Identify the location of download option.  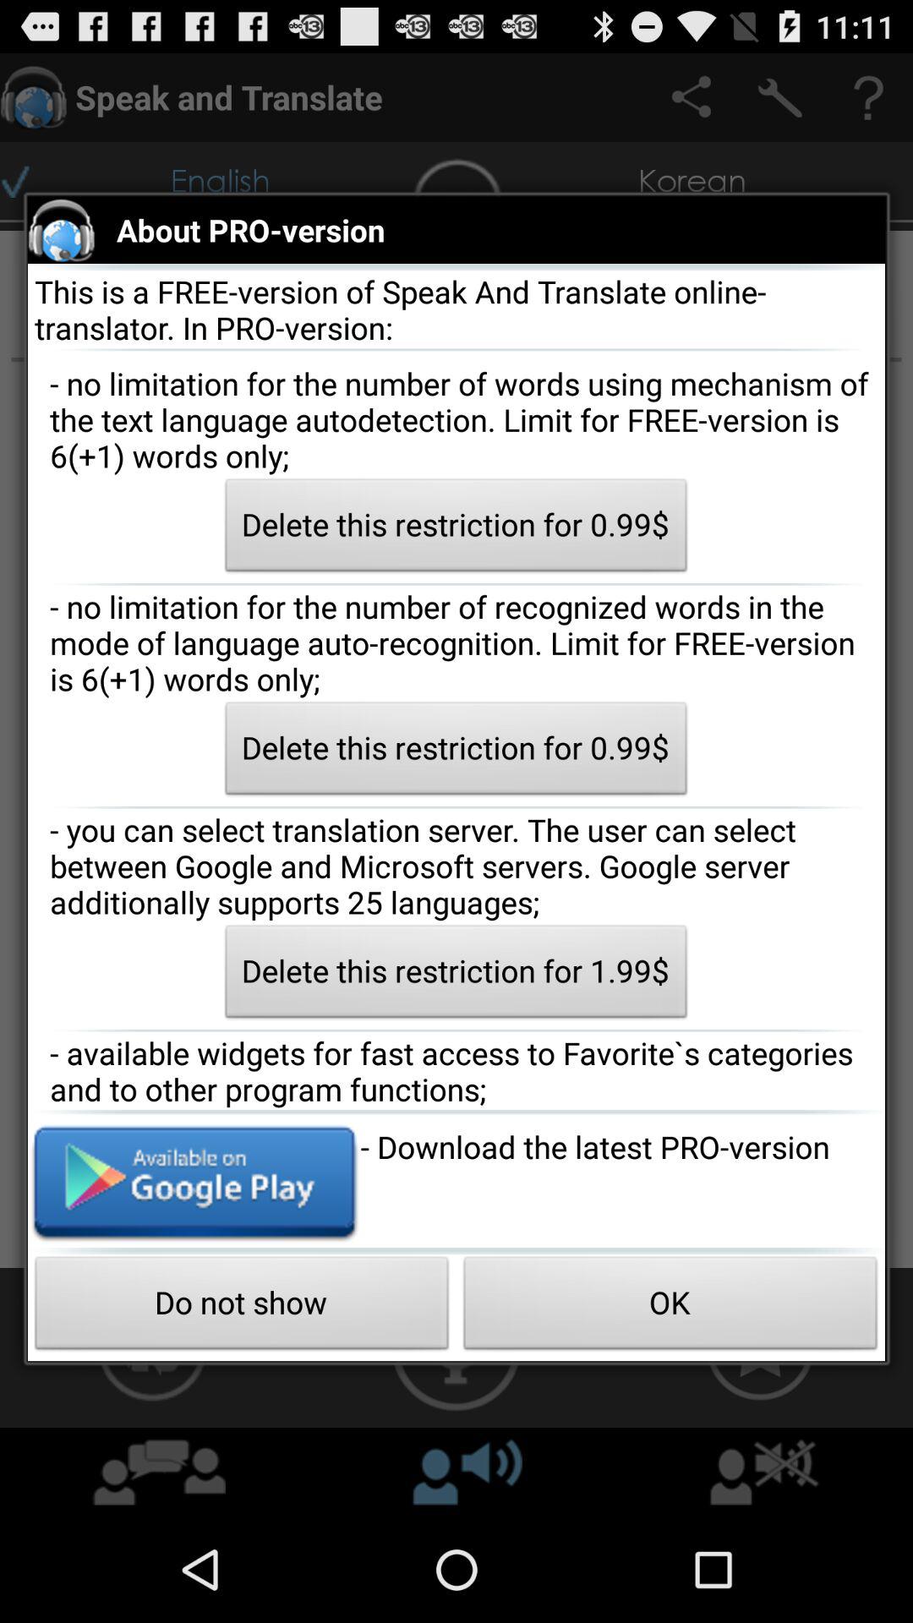
(194, 1181).